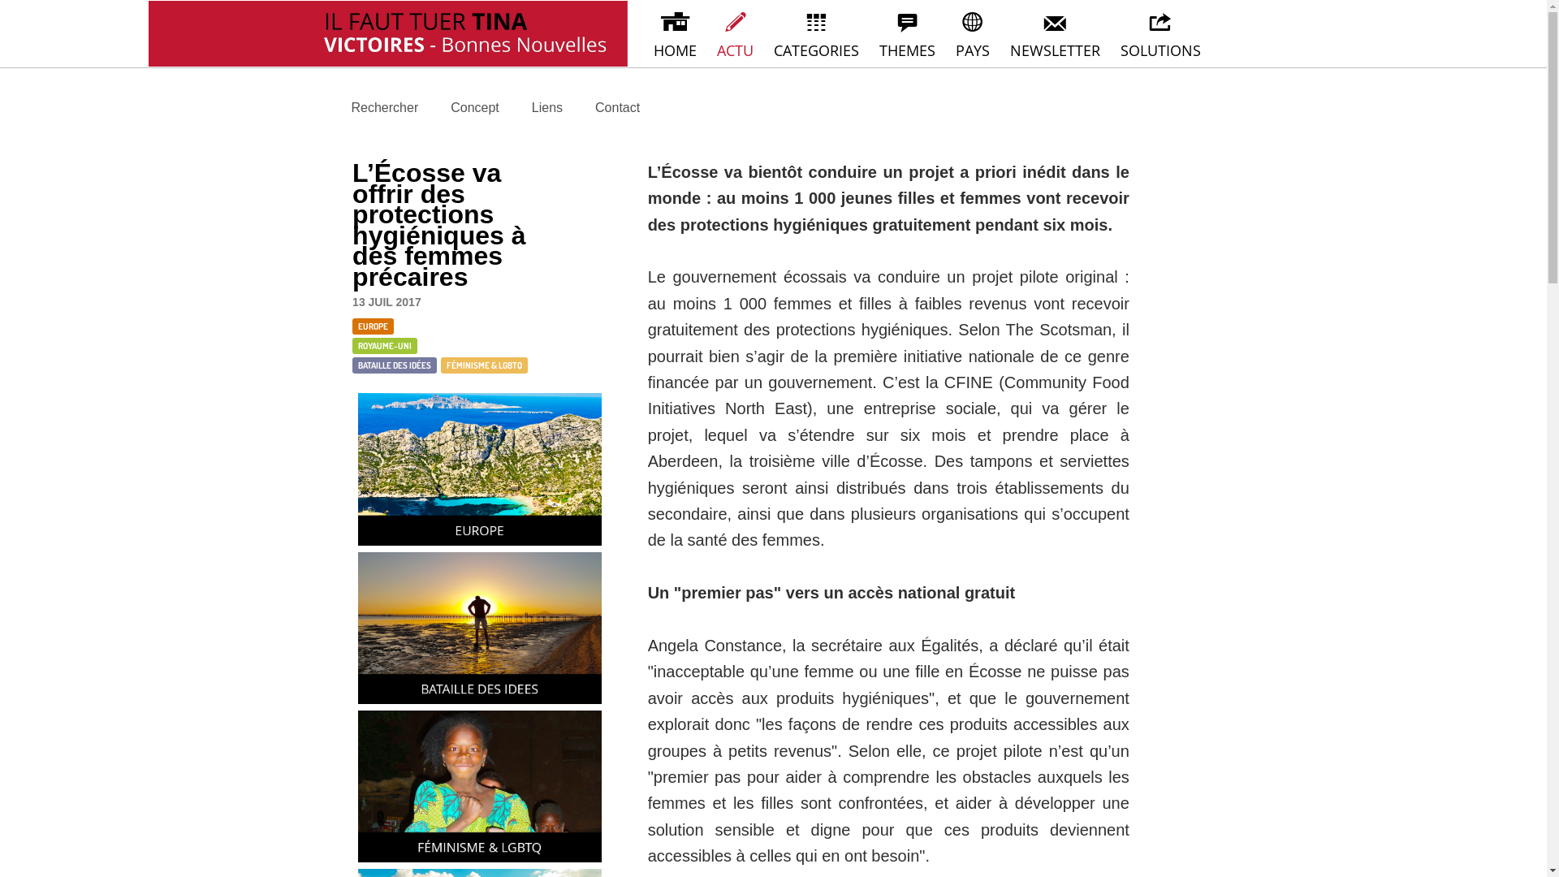 This screenshot has width=1559, height=877. Describe the element at coordinates (1056, 34) in the screenshot. I see `m
NEWSLETTER` at that location.